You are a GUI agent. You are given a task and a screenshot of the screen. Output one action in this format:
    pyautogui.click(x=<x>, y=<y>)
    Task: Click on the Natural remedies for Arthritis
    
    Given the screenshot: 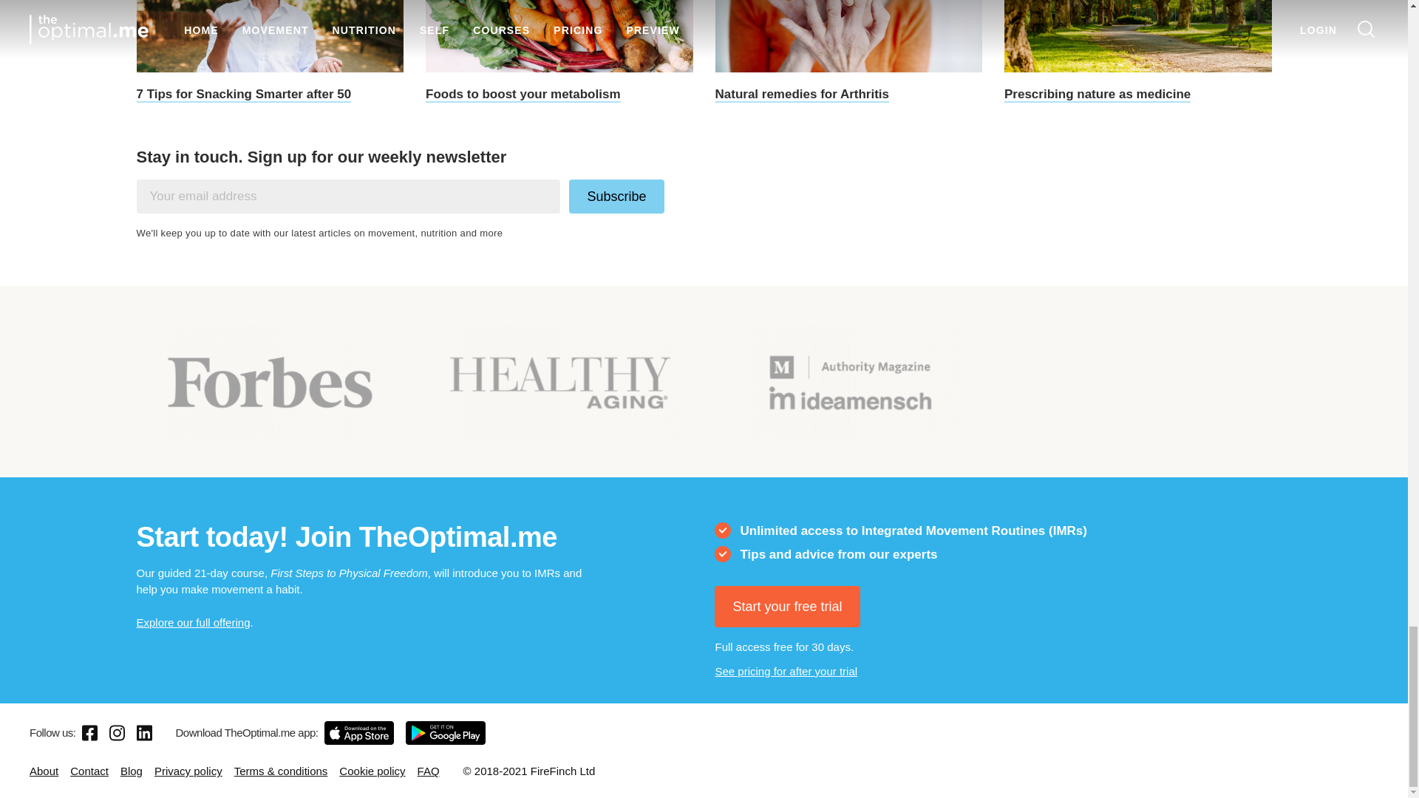 What is the action you would take?
    pyautogui.click(x=848, y=52)
    